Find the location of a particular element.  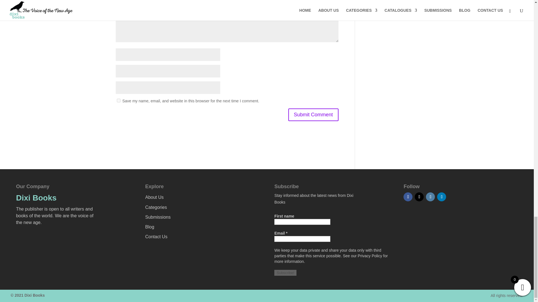

Follow on LinkedIn is located at coordinates (441, 197).